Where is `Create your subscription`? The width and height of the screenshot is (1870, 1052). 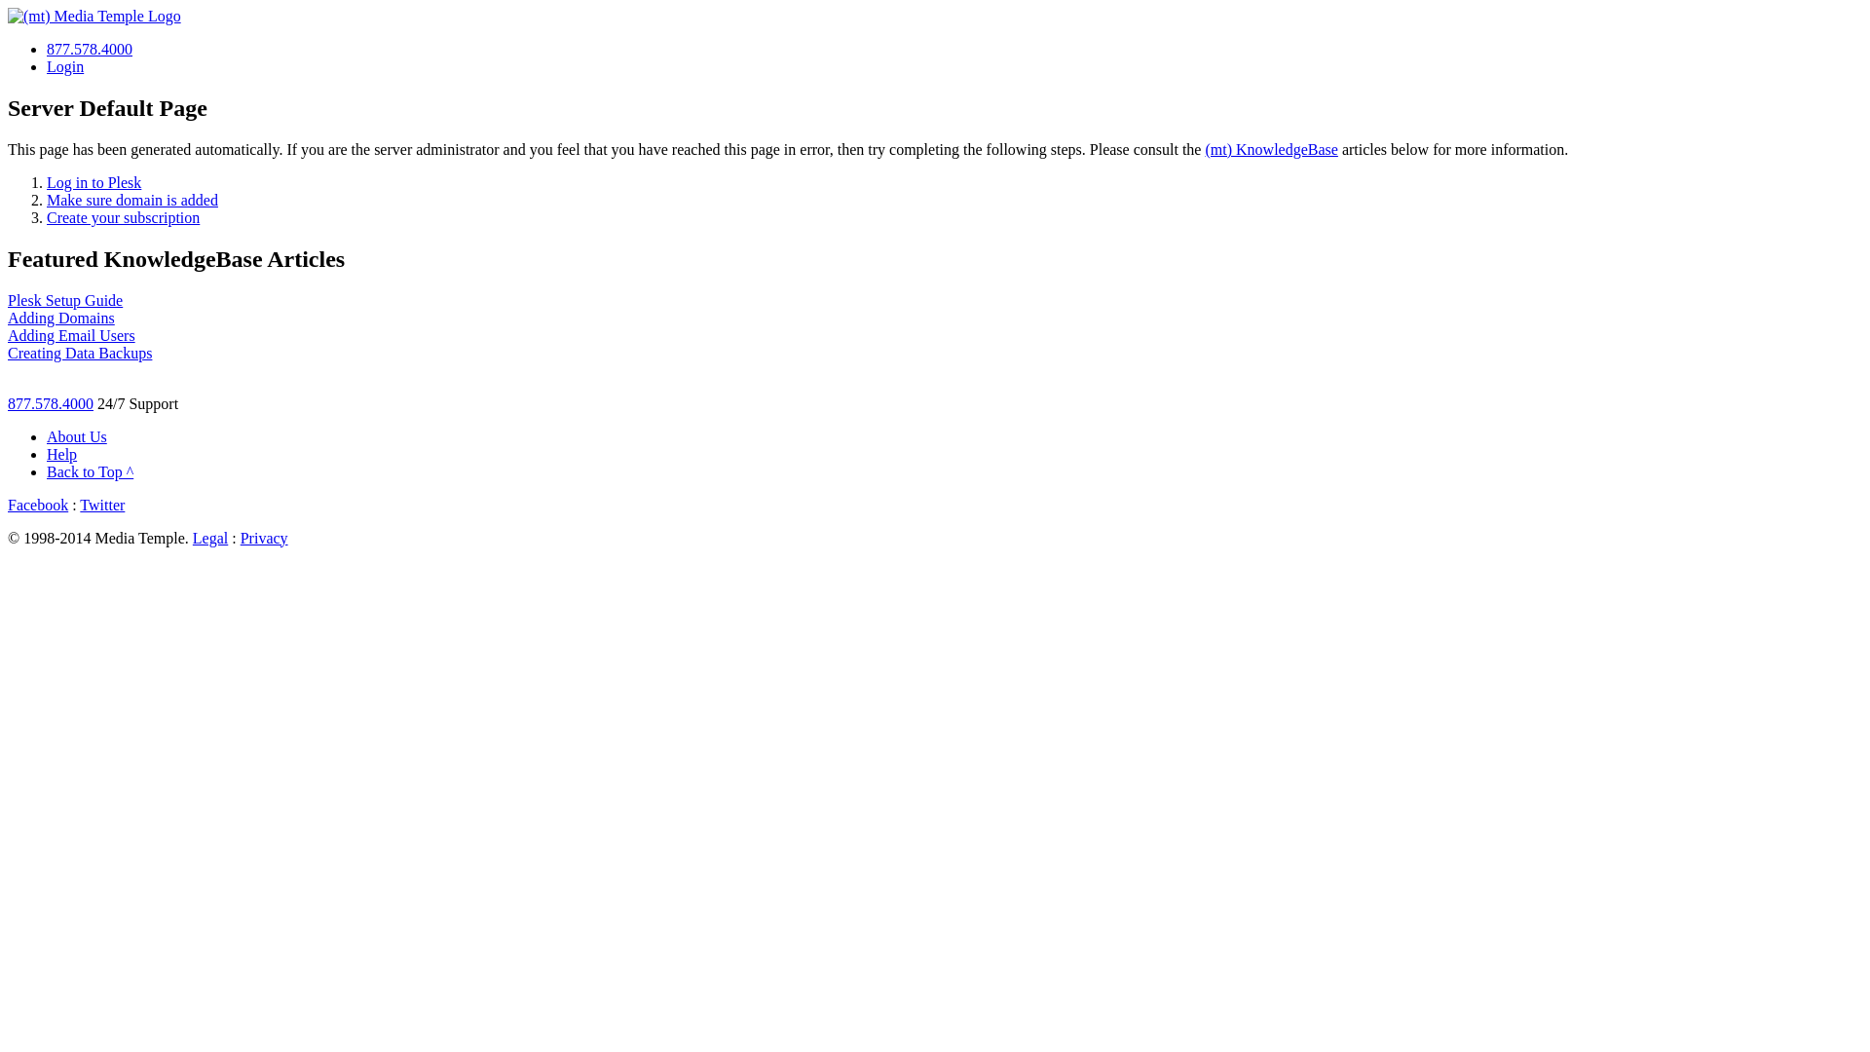 Create your subscription is located at coordinates (123, 218).